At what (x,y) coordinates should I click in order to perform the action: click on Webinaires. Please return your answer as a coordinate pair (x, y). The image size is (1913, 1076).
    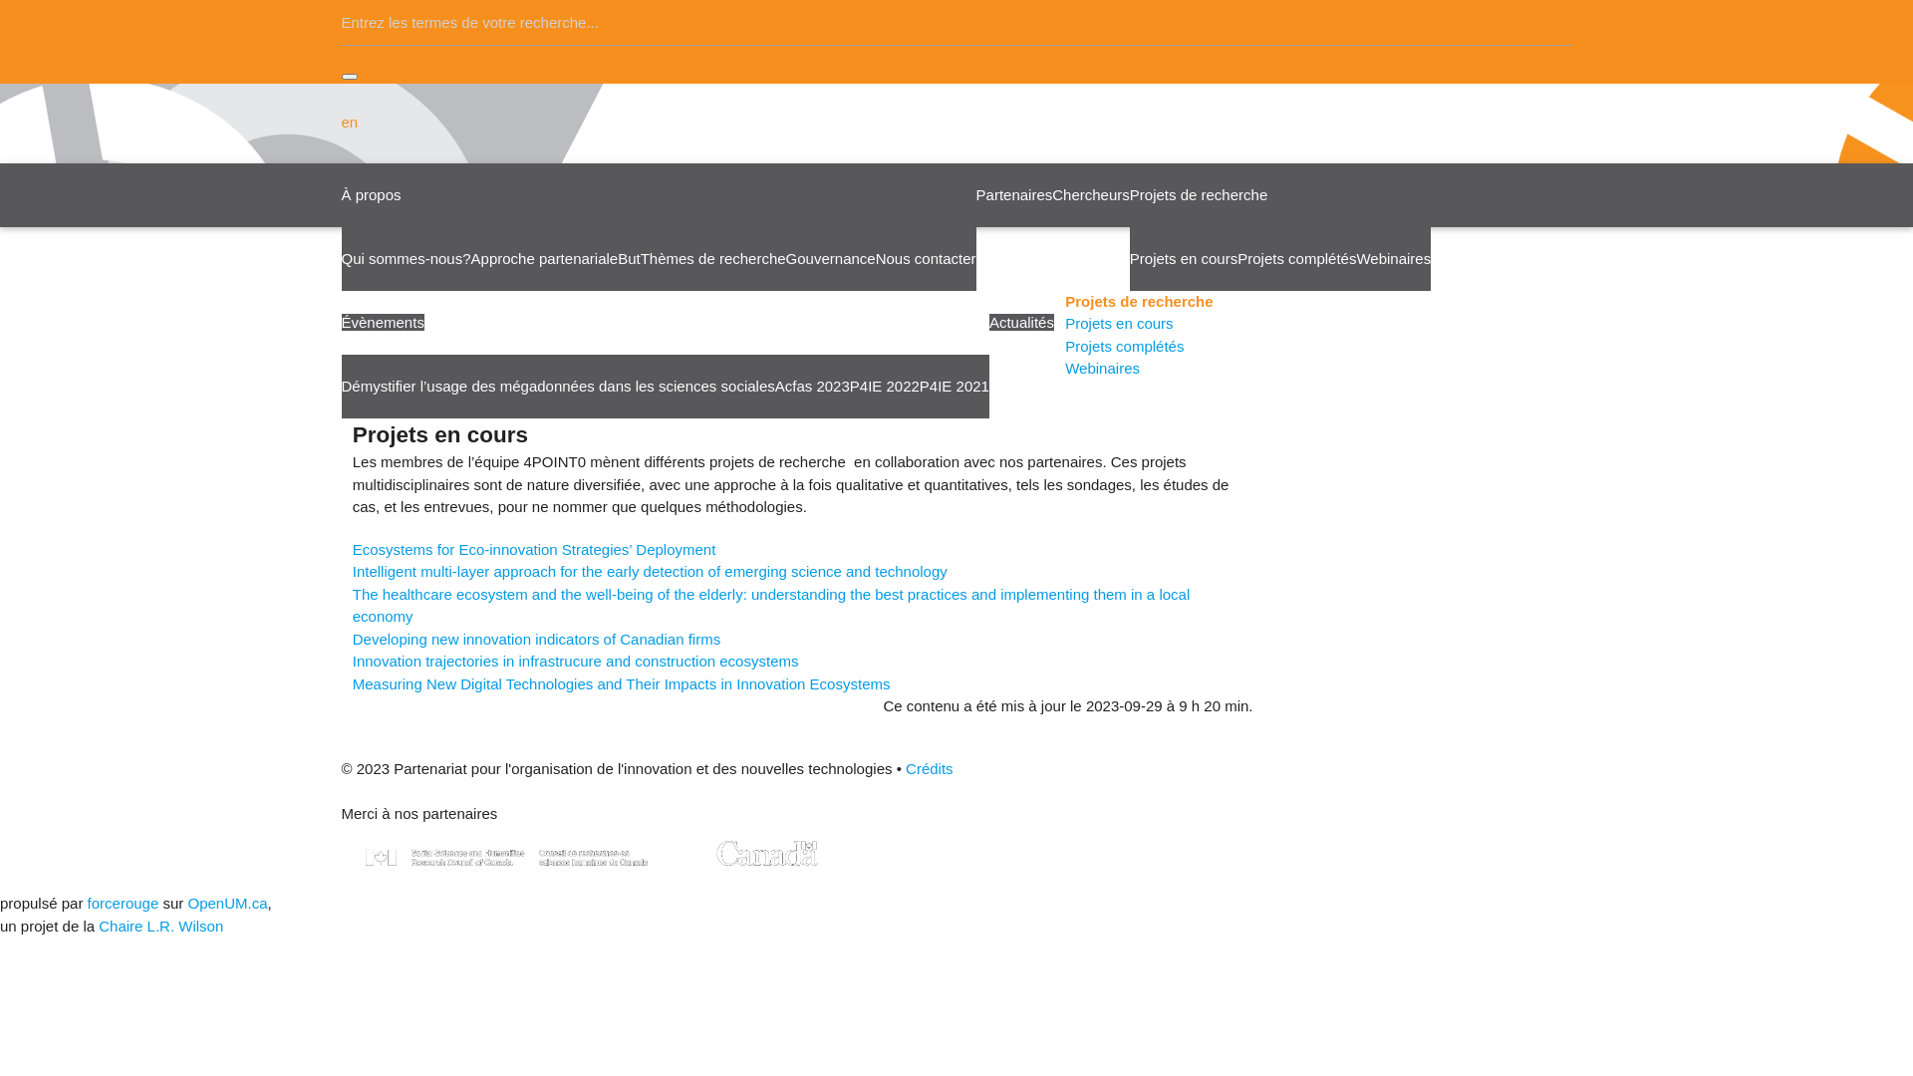
    Looking at the image, I should click on (1102, 369).